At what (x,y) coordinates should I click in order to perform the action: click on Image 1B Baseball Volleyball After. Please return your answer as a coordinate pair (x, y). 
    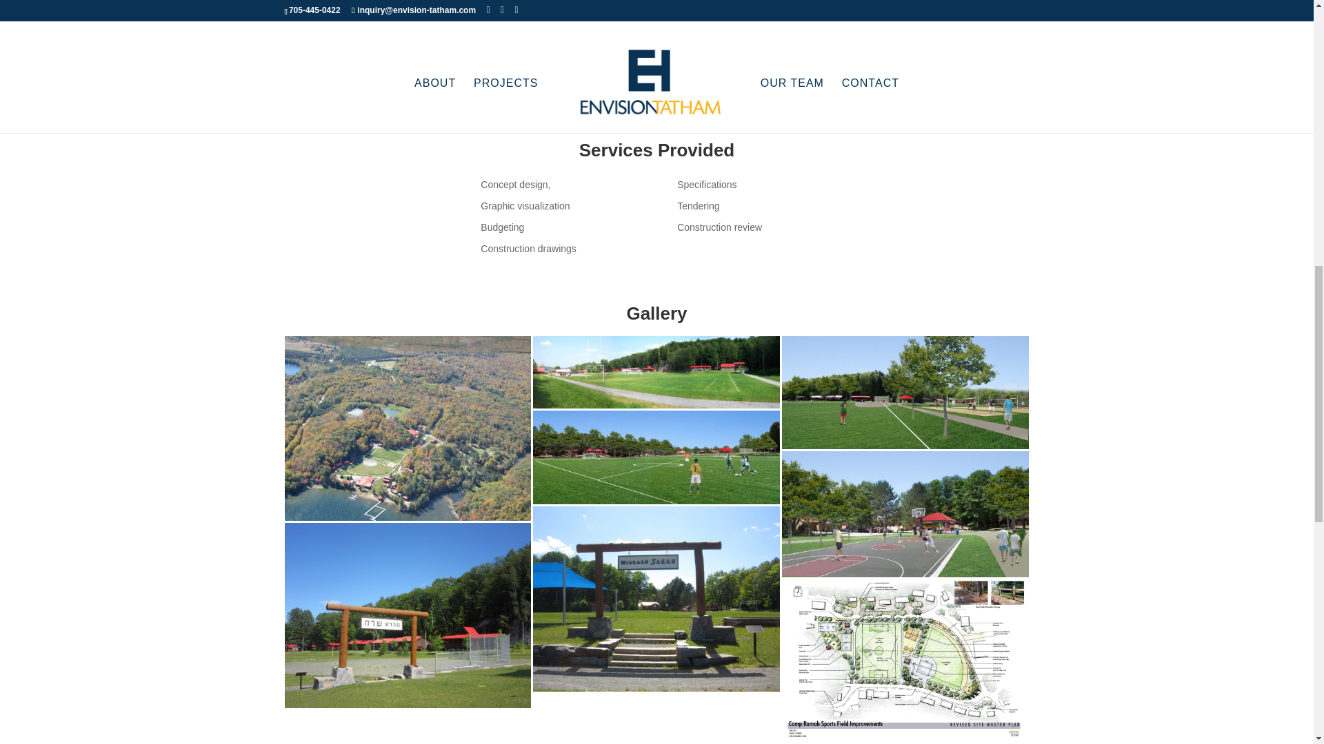
    Looking at the image, I should click on (905, 393).